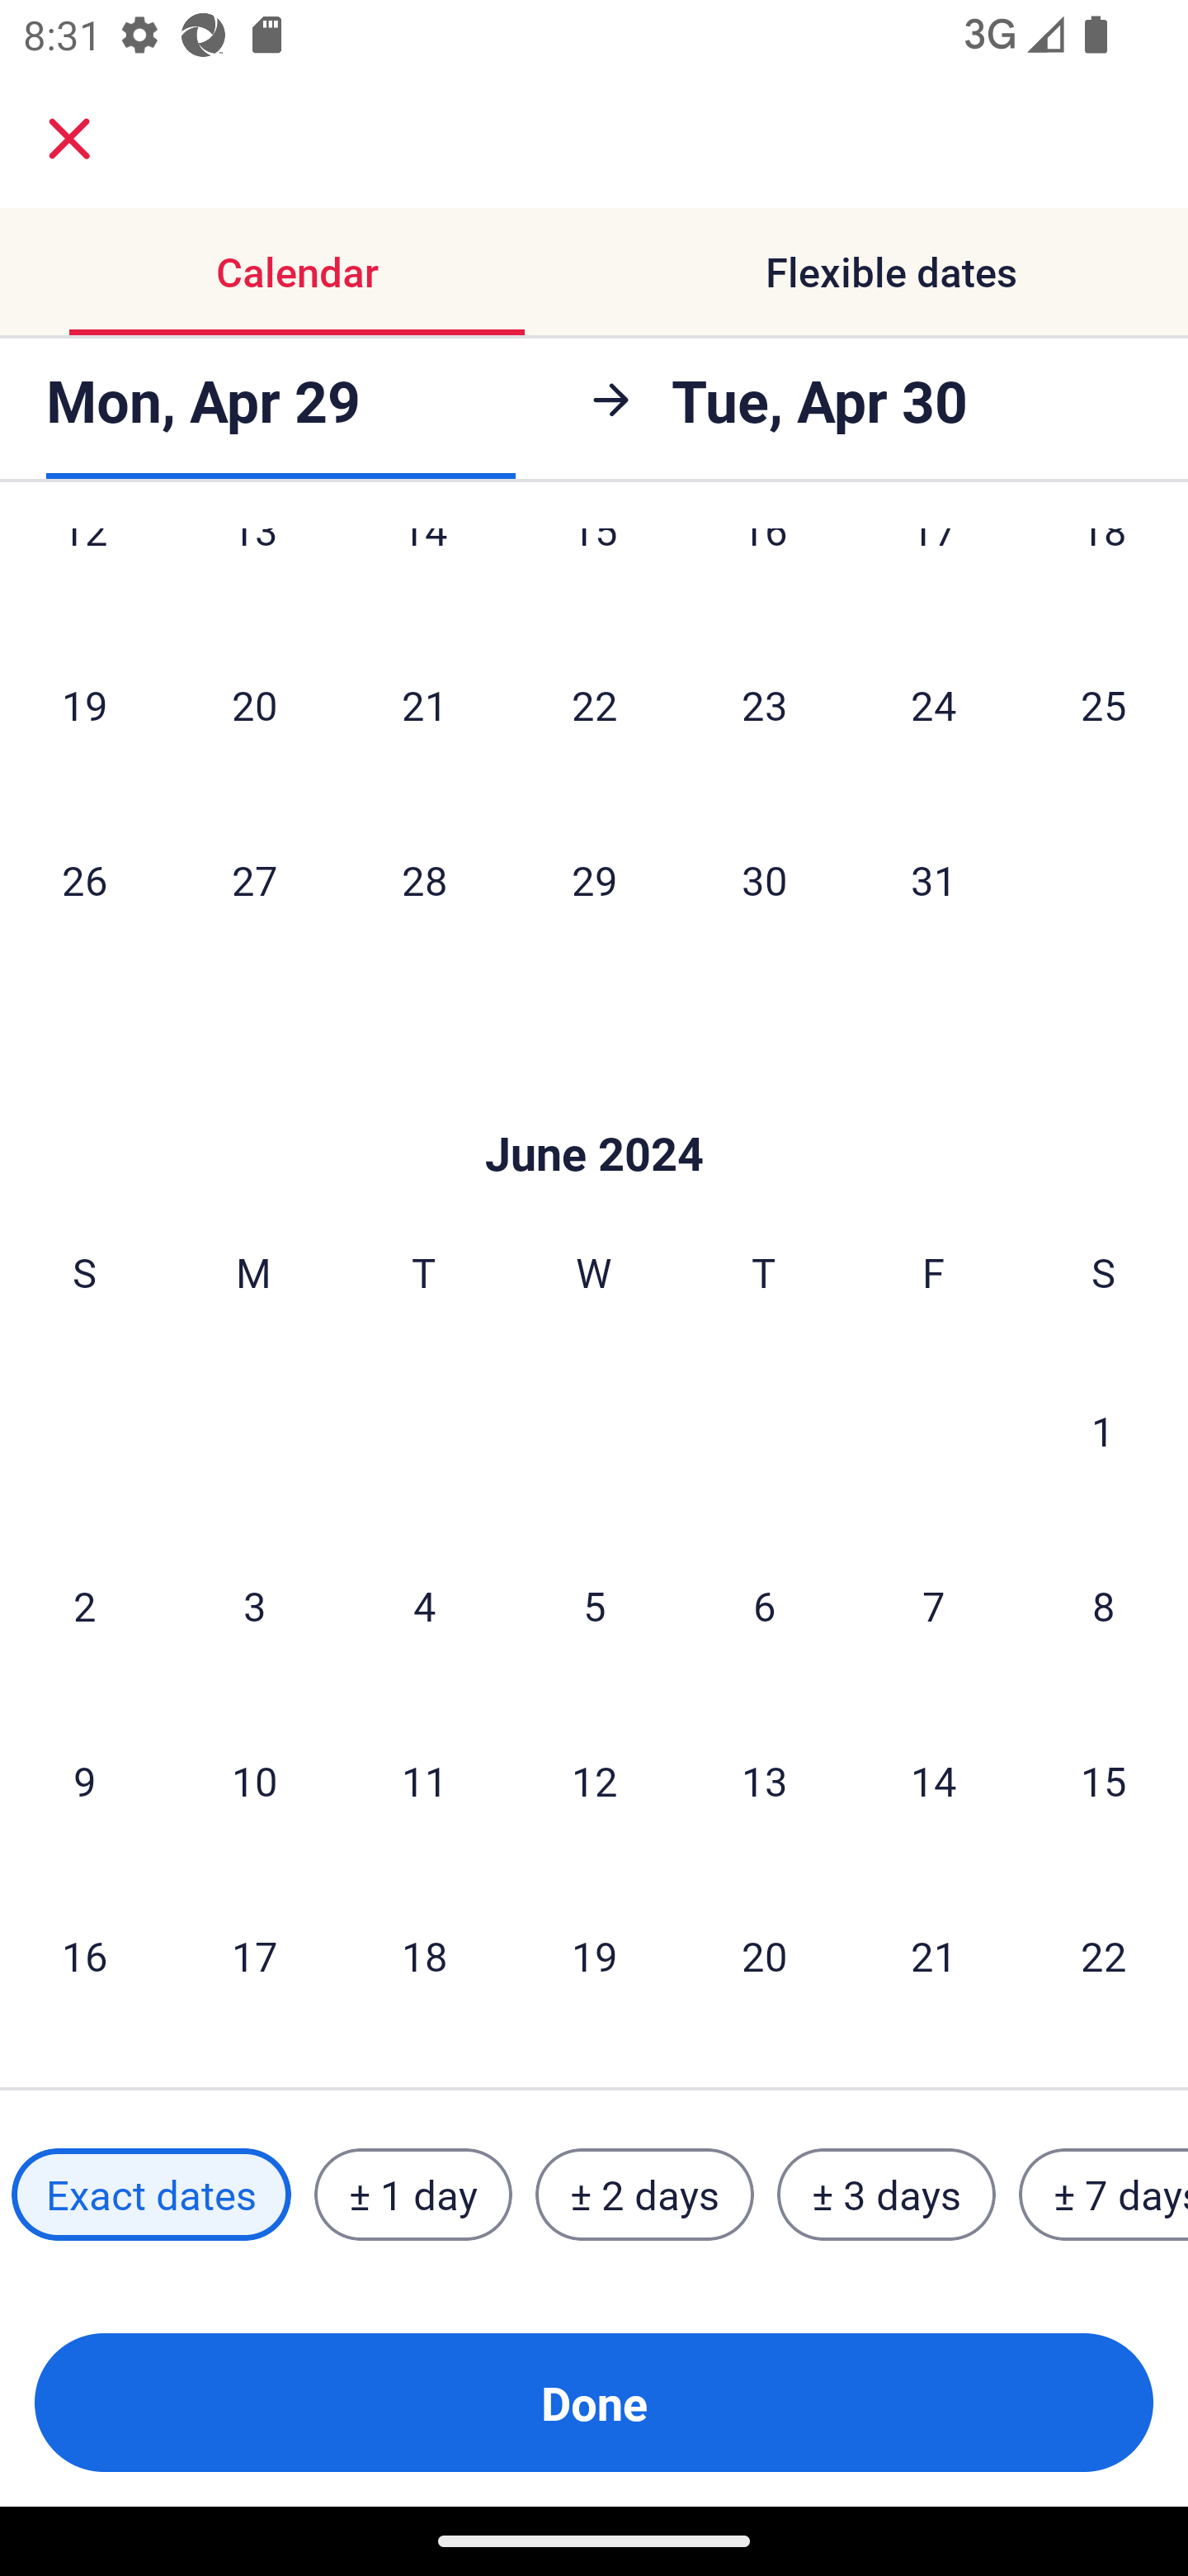  I want to click on 8 Saturday, June 8, 2024, so click(1104, 1604).